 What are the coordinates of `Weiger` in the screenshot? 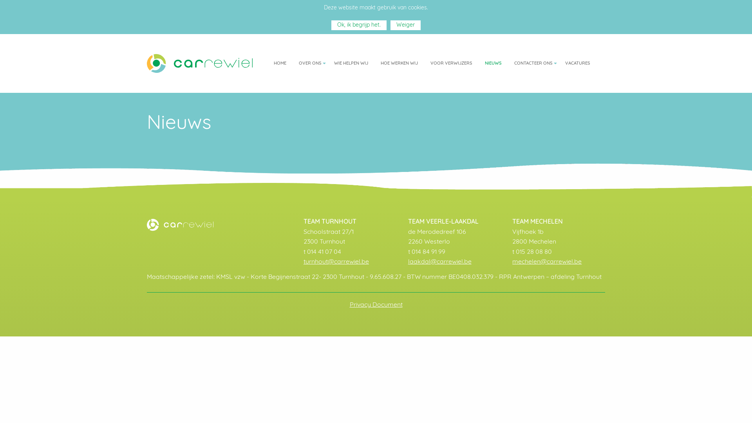 It's located at (406, 25).